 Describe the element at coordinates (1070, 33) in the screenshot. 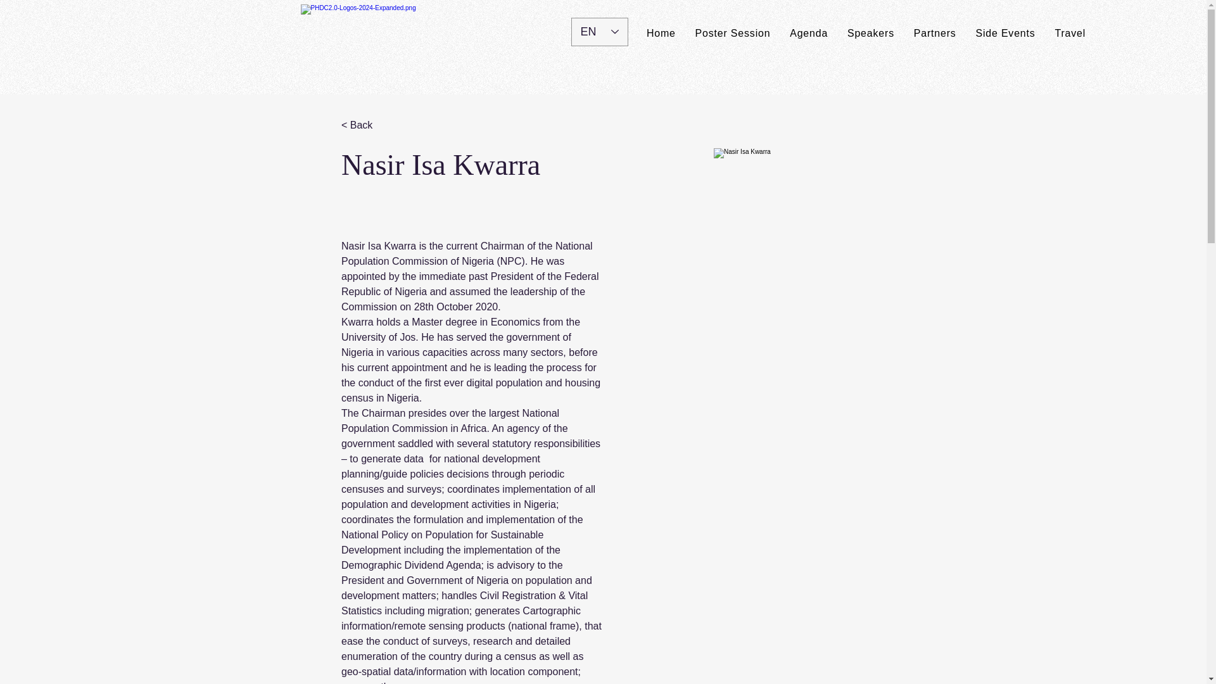

I see `Travel` at that location.